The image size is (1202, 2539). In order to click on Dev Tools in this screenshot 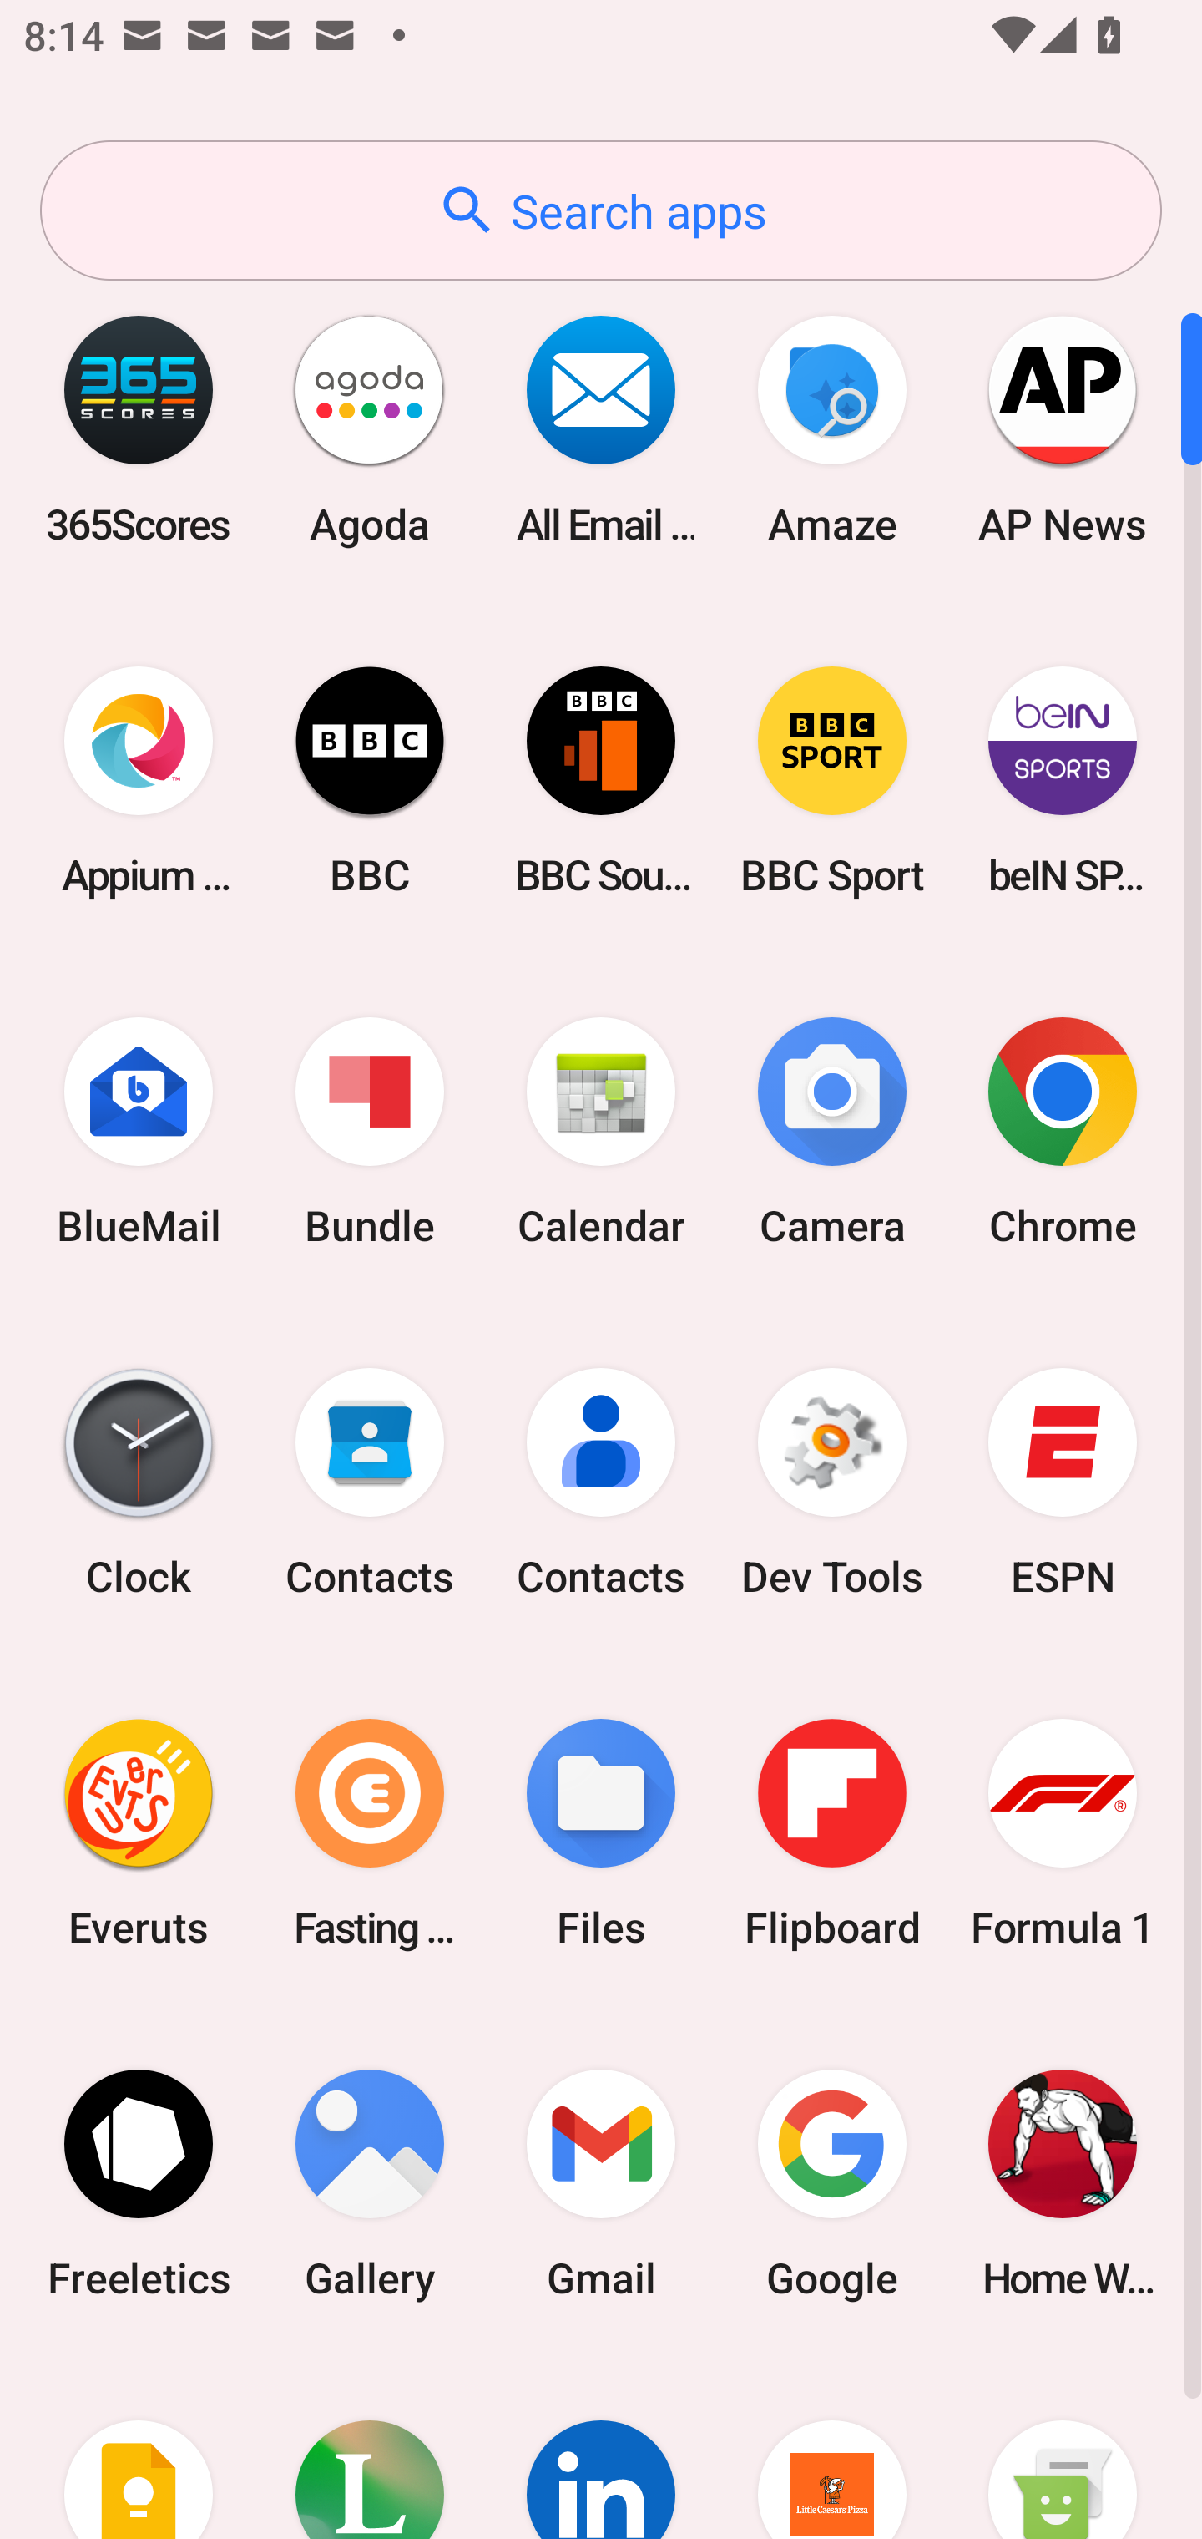, I will do `click(831, 1482)`.